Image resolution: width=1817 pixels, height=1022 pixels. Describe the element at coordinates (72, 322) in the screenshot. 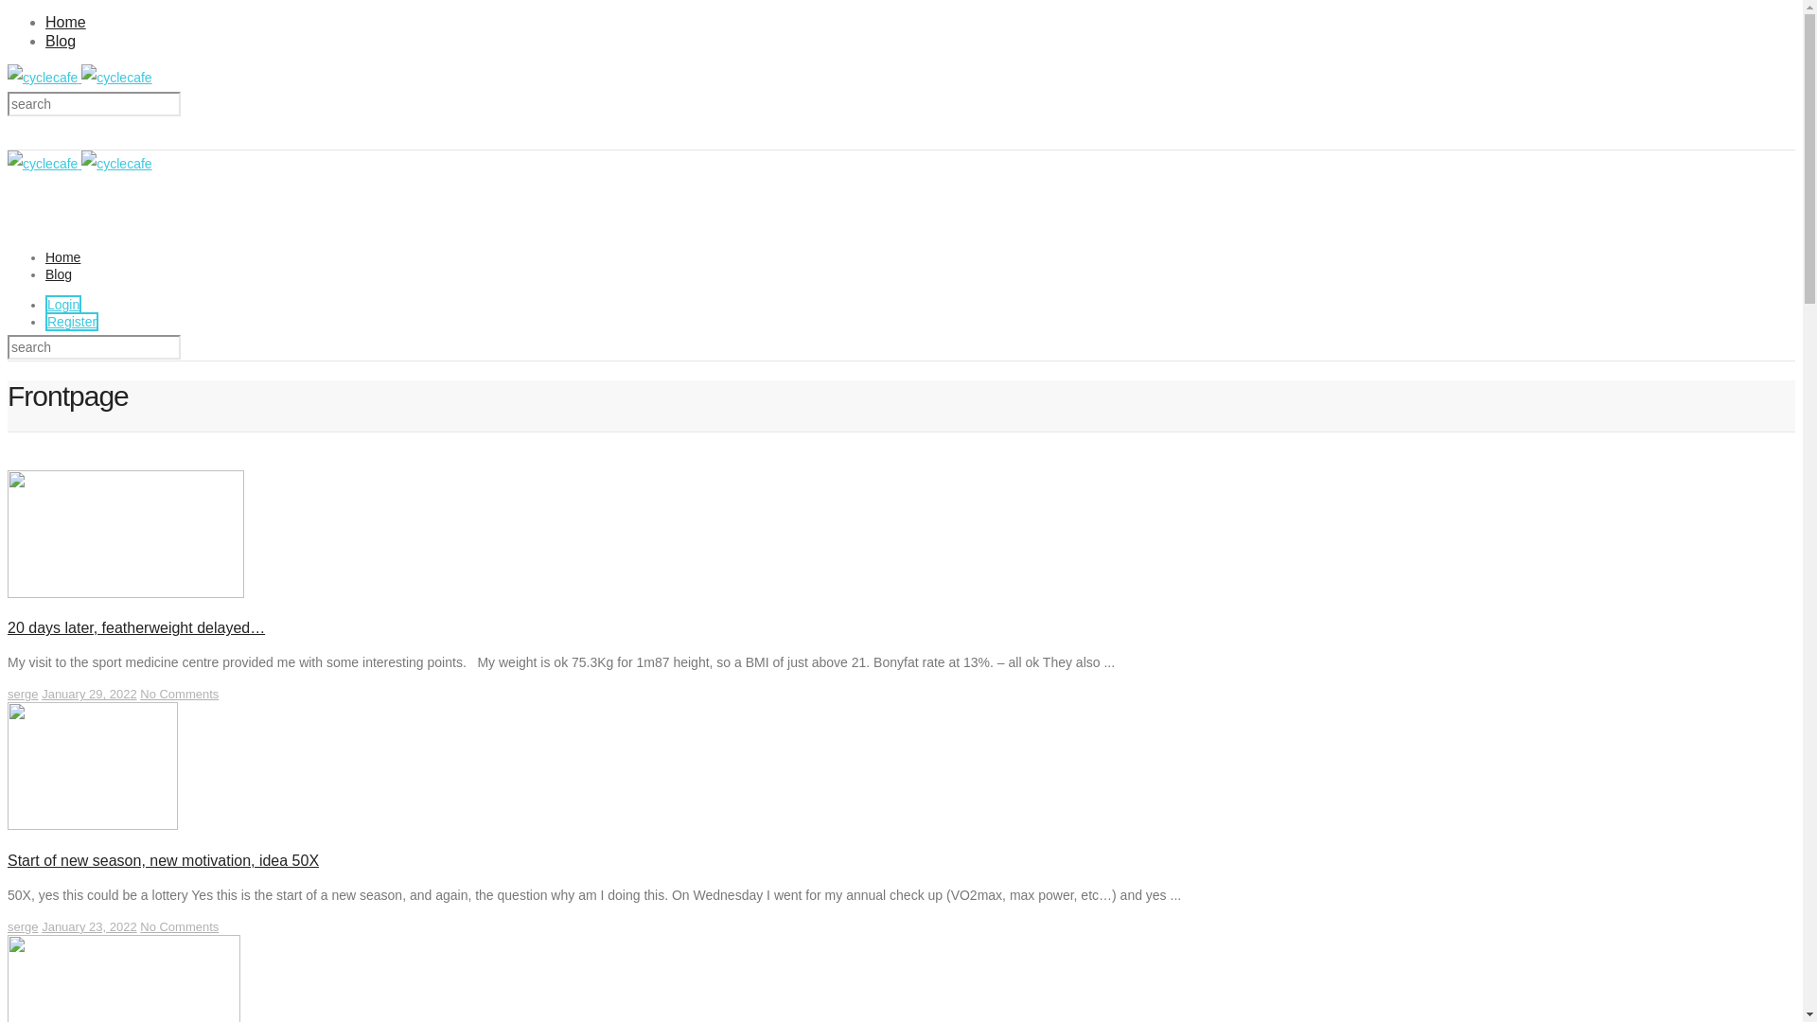

I see `Register` at that location.